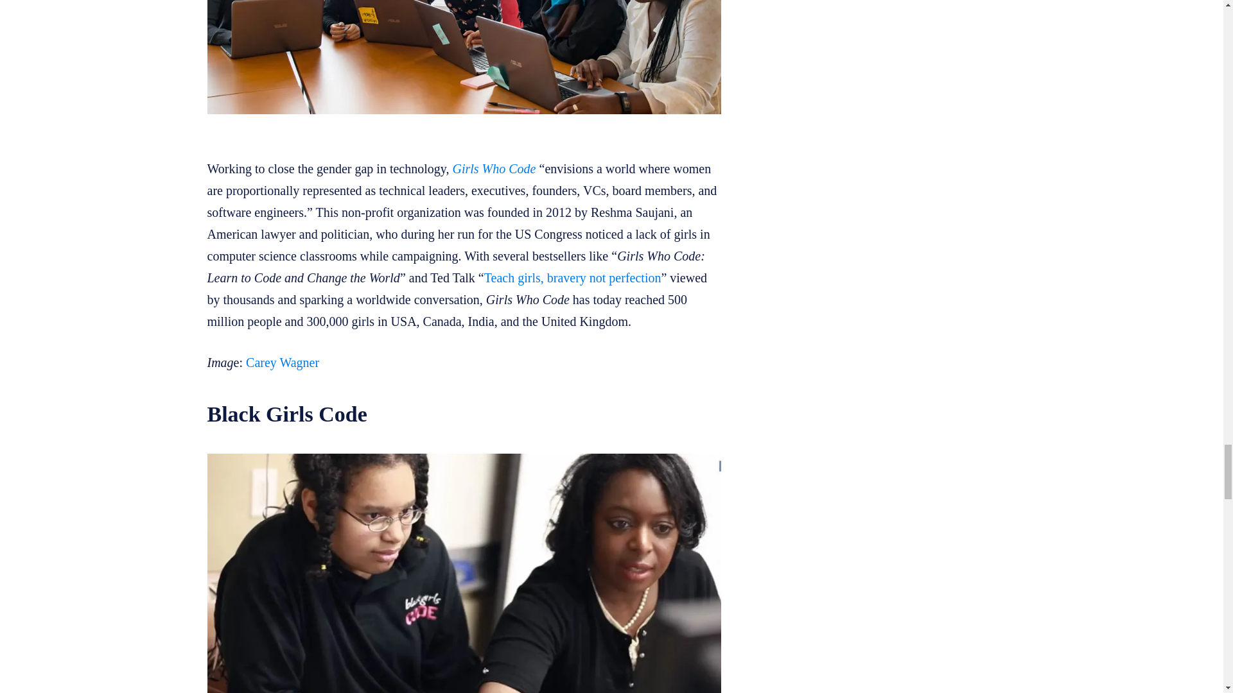 The height and width of the screenshot is (693, 1233). Describe the element at coordinates (573, 277) in the screenshot. I see `Teach girls, bravery not perfection` at that location.